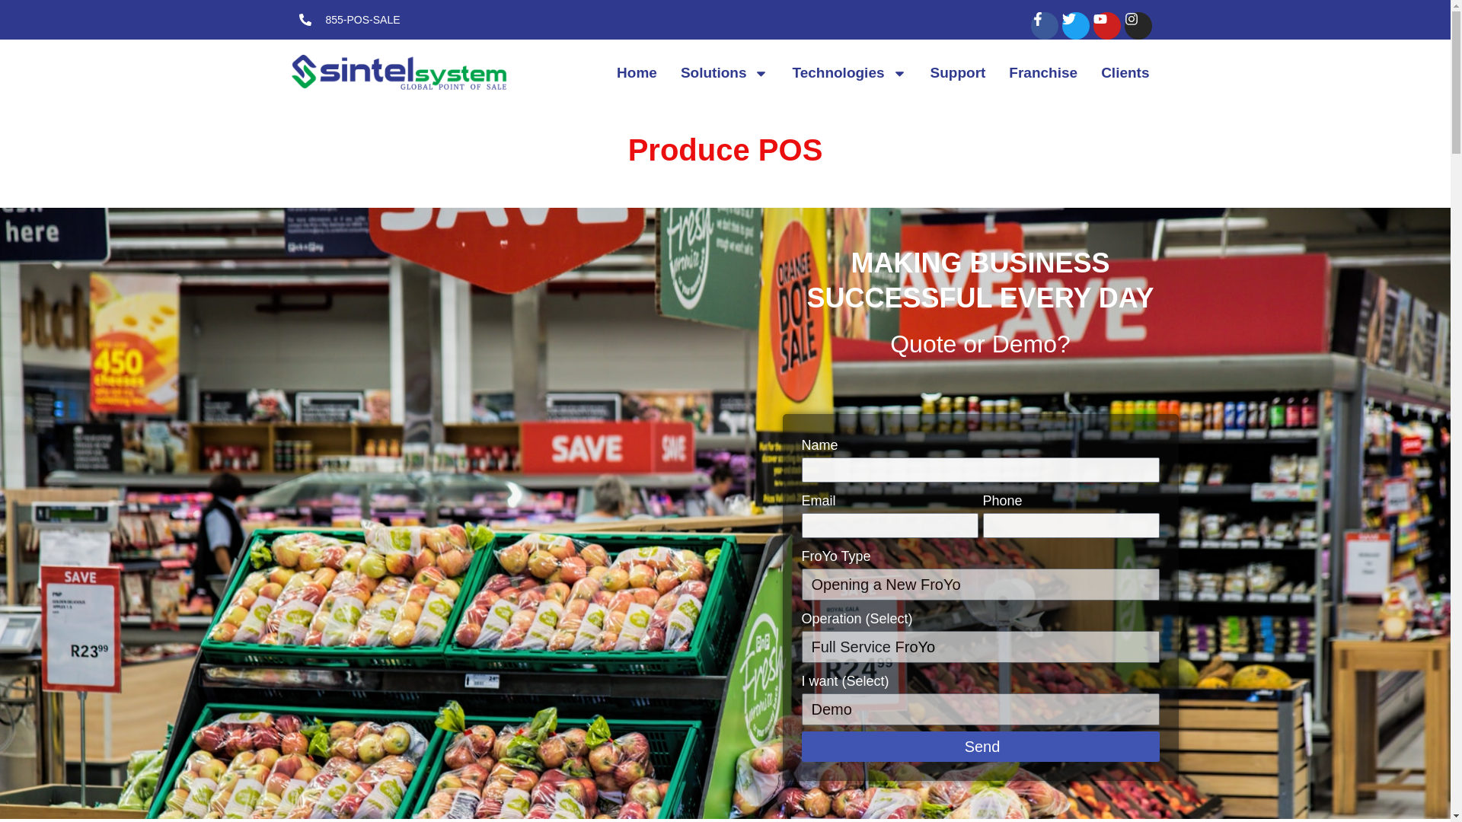 The image size is (1462, 822). I want to click on Facebook-f, so click(1045, 26).